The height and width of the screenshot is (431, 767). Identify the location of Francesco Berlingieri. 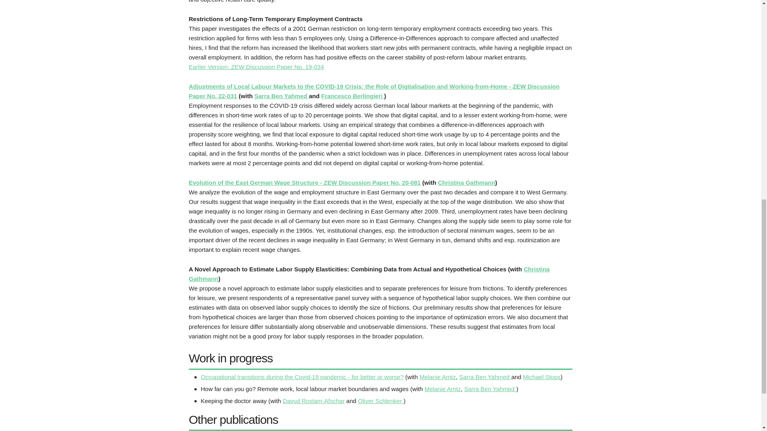
(352, 96).